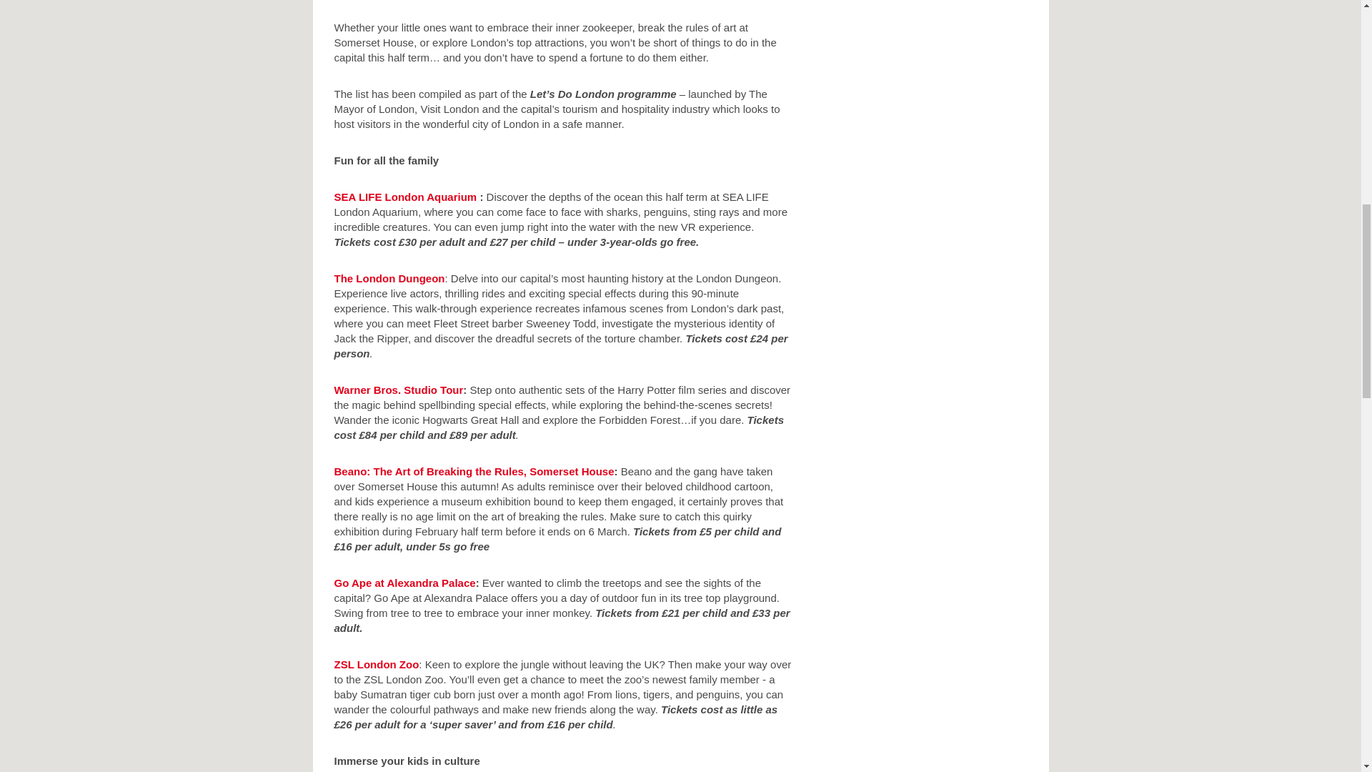  Describe the element at coordinates (405, 583) in the screenshot. I see `Go Ape at Alexandra Palace` at that location.